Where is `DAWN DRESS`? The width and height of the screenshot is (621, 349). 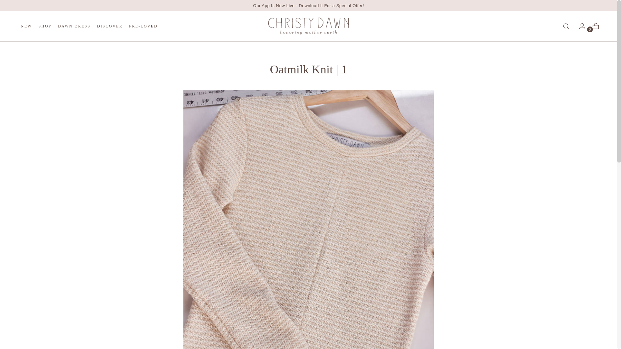
DAWN DRESS is located at coordinates (109, 26).